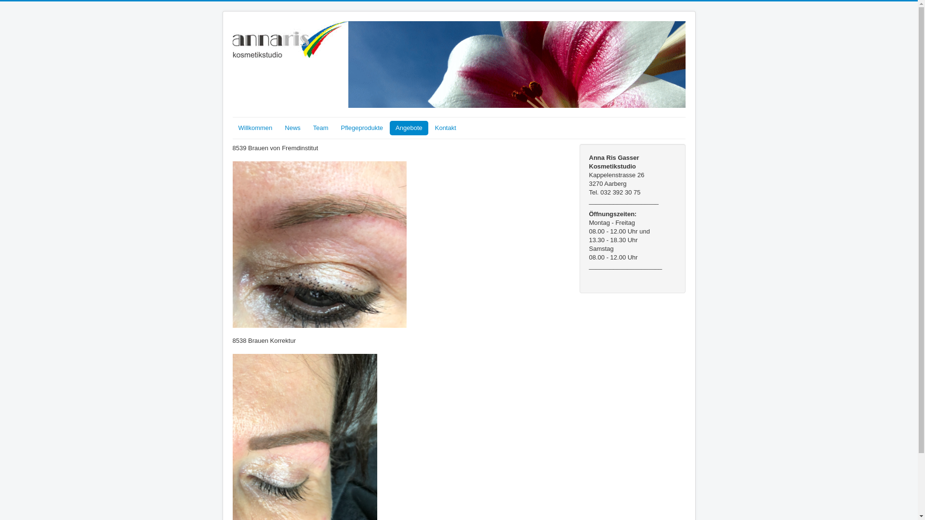  I want to click on Team, so click(321, 128).